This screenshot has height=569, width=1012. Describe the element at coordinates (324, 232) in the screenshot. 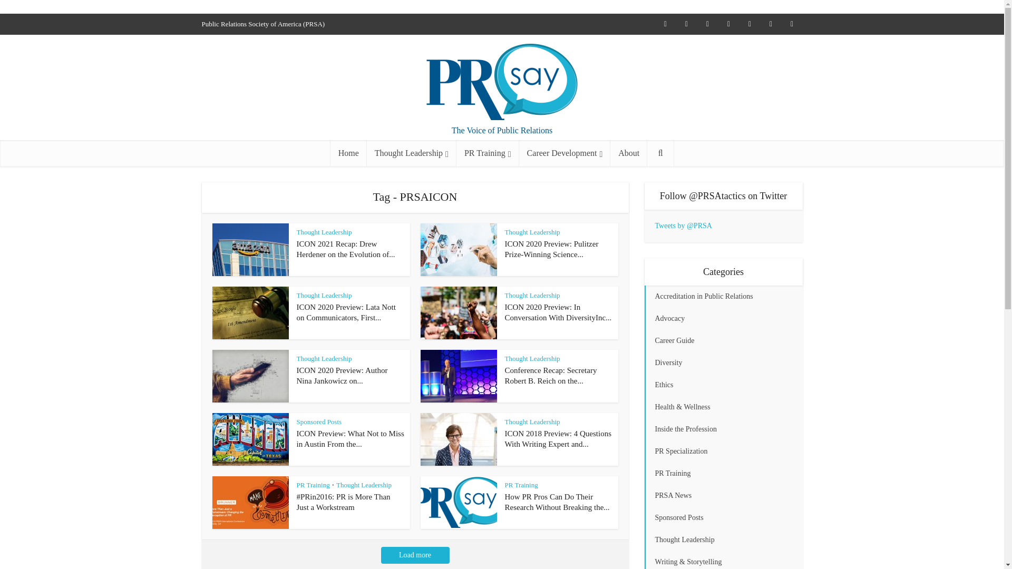

I see `Thought Leadership` at that location.